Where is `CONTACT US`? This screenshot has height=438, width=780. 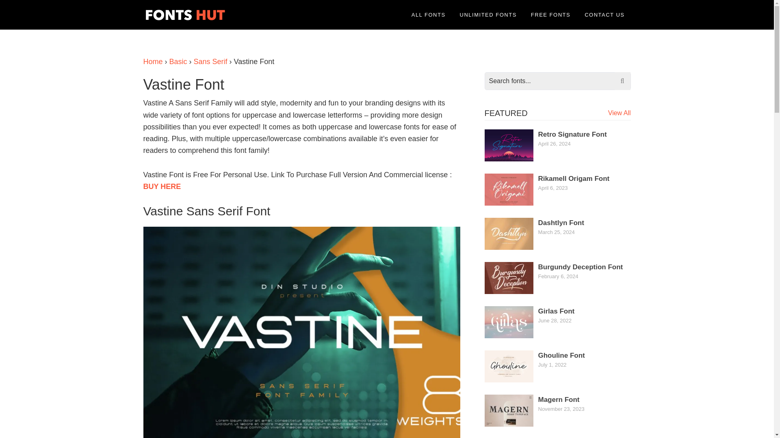 CONTACT US is located at coordinates (604, 15).